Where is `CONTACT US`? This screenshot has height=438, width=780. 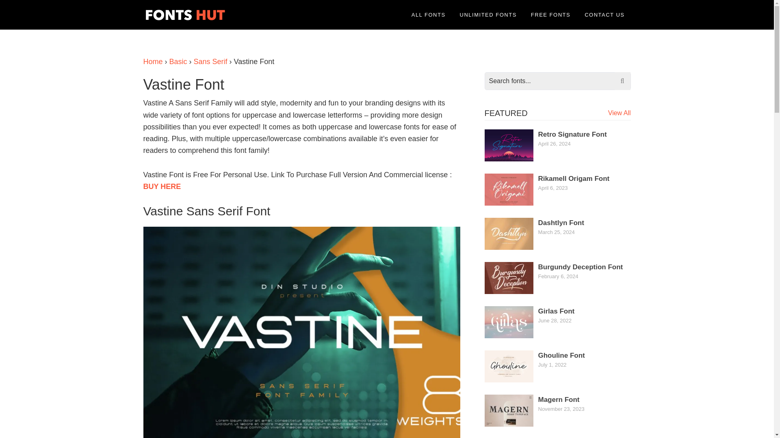 CONTACT US is located at coordinates (604, 15).